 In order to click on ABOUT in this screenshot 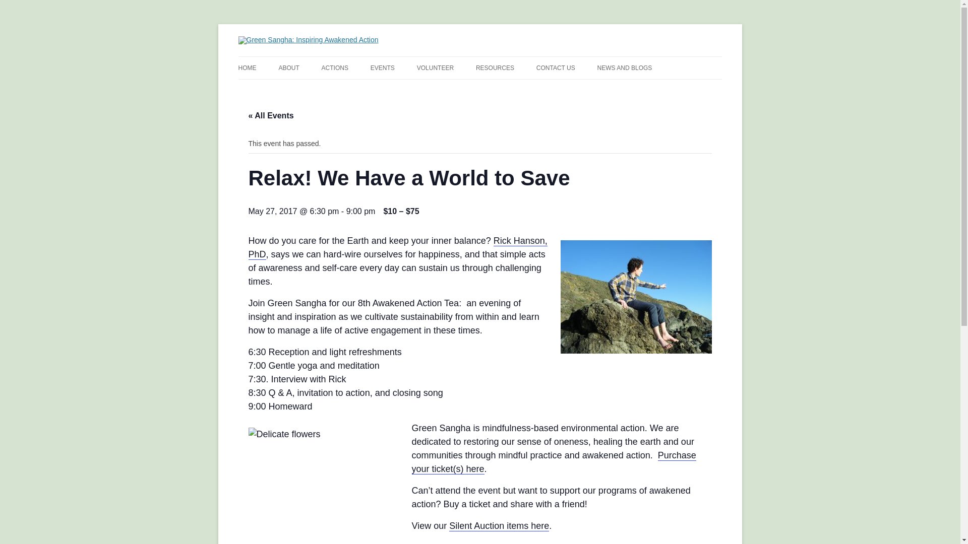, I will do `click(288, 67)`.